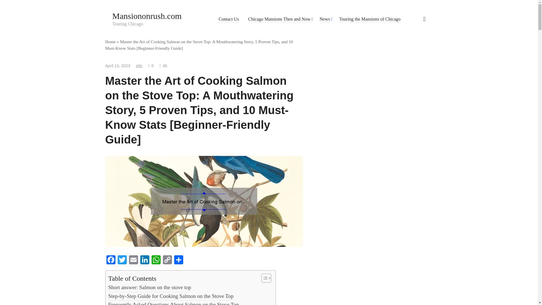 Image resolution: width=542 pixels, height=305 pixels. What do you see at coordinates (144, 260) in the screenshot?
I see `LinkedIn` at bounding box center [144, 260].